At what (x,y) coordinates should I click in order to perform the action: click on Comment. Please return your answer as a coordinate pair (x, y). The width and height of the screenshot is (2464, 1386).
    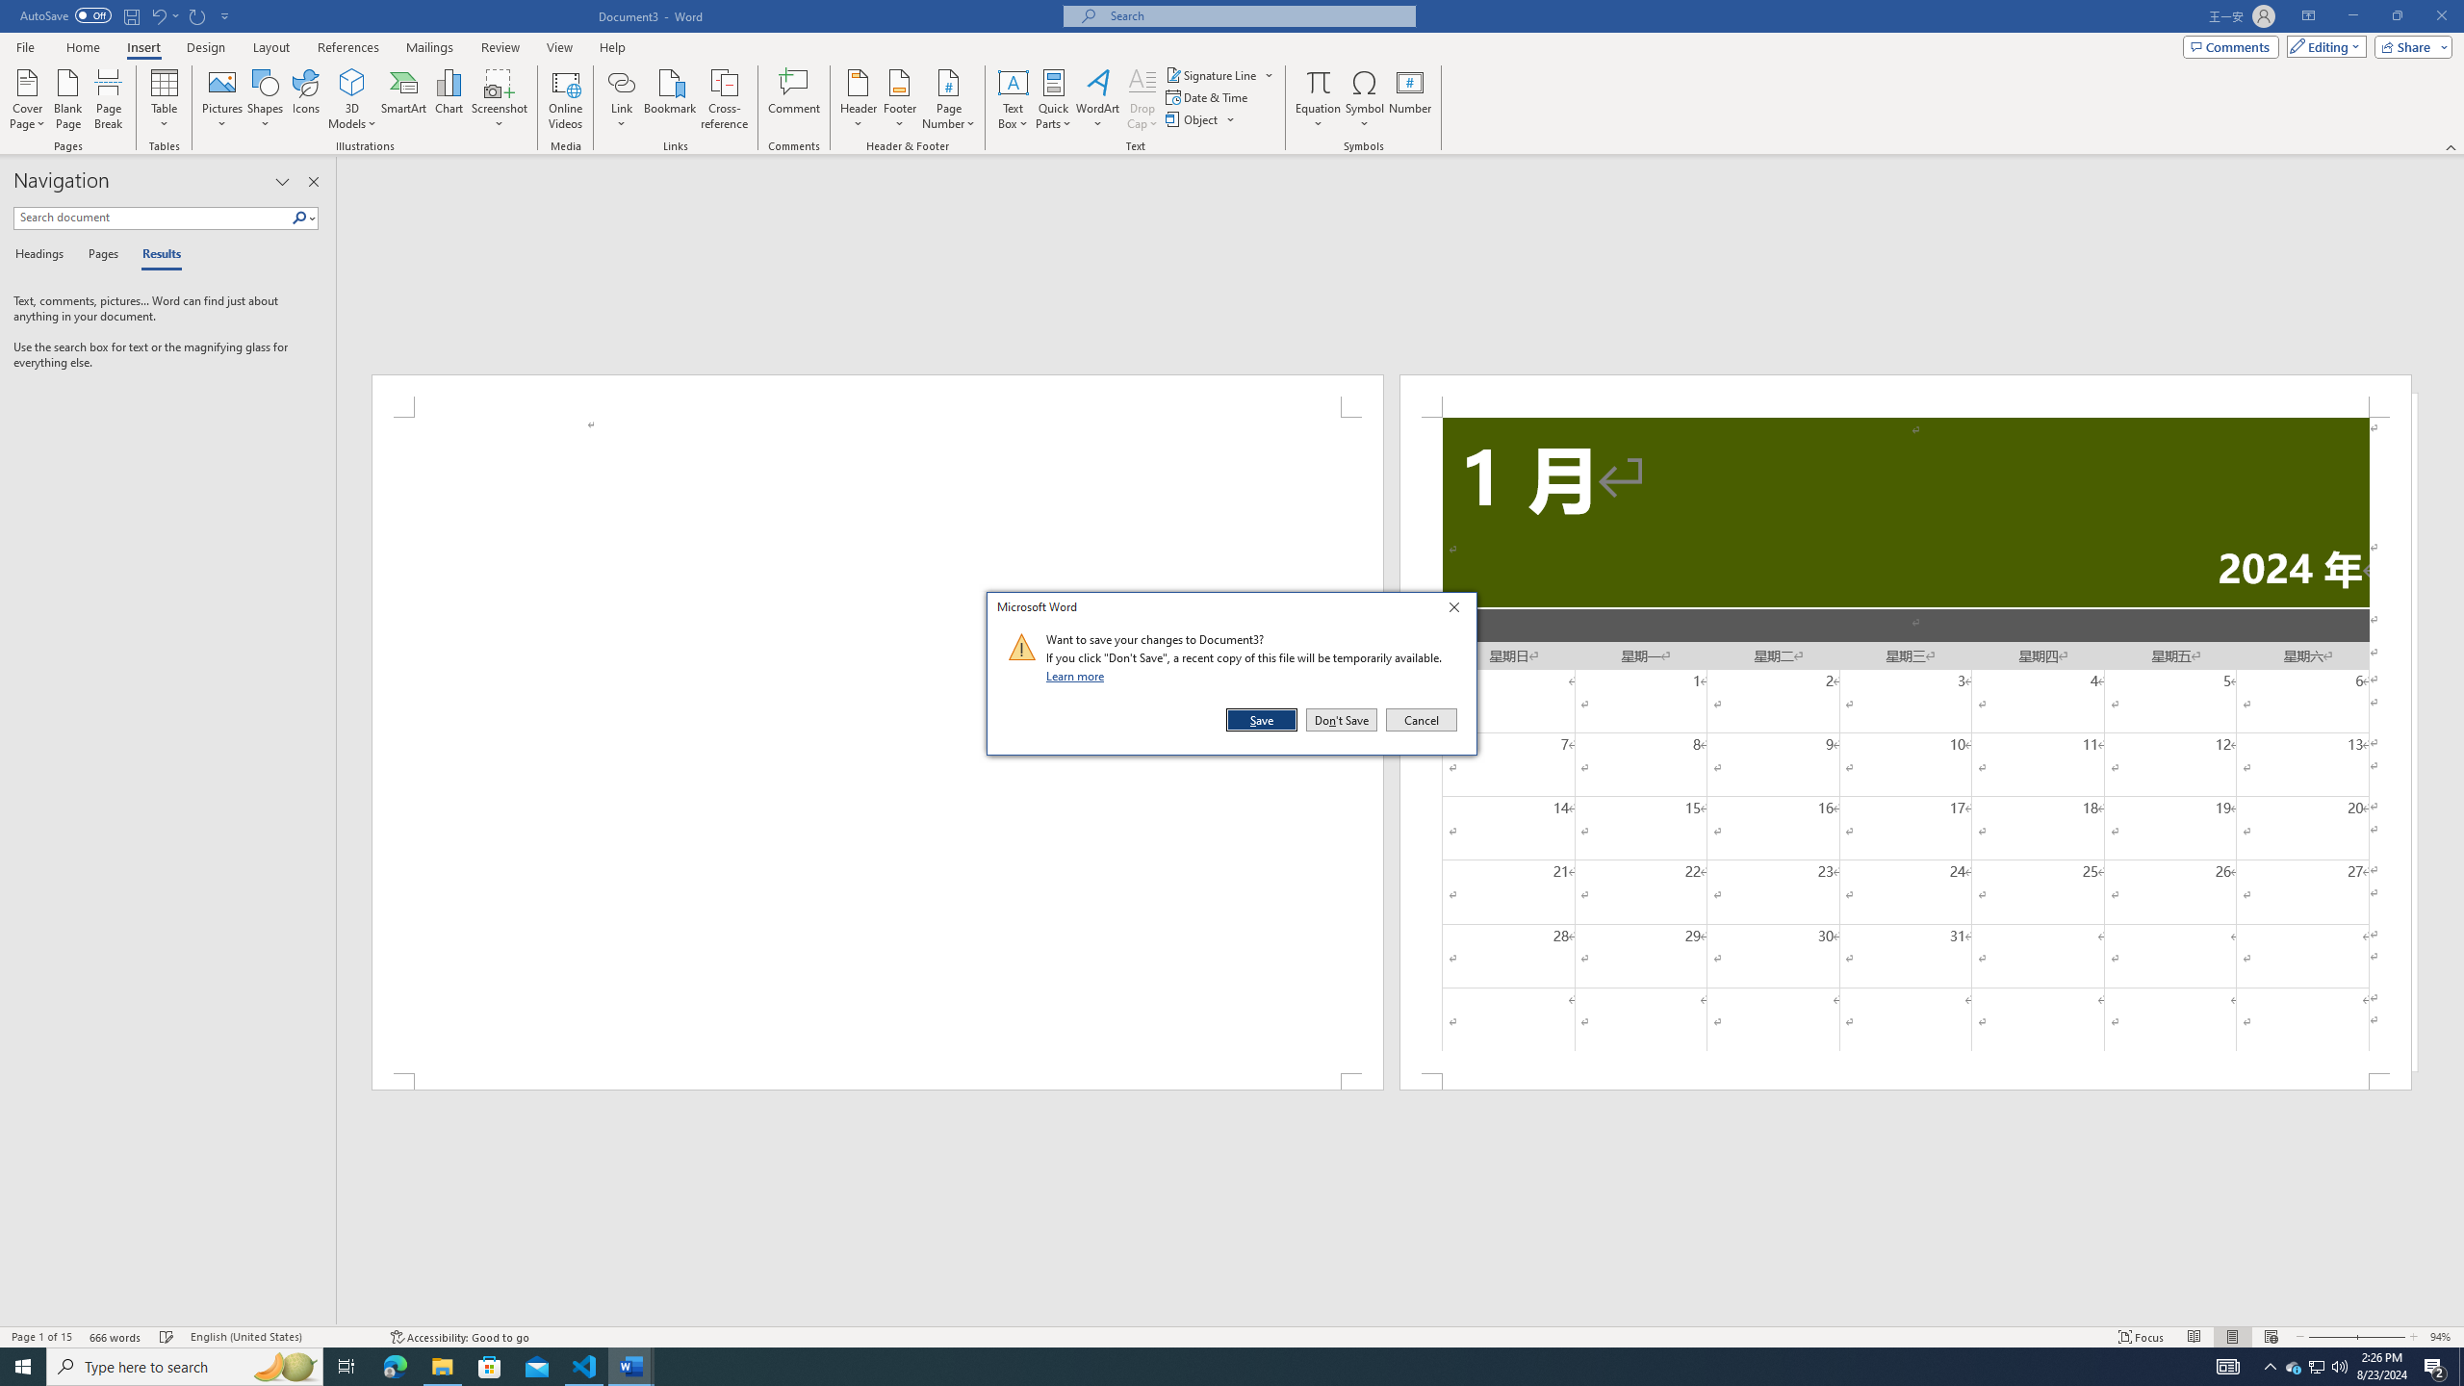
    Looking at the image, I should click on (795, 99).